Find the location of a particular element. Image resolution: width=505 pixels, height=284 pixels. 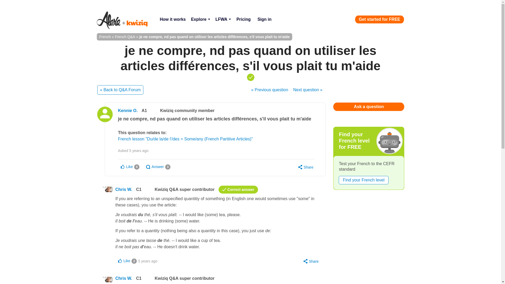

18th June 2019 is located at coordinates (139, 150).